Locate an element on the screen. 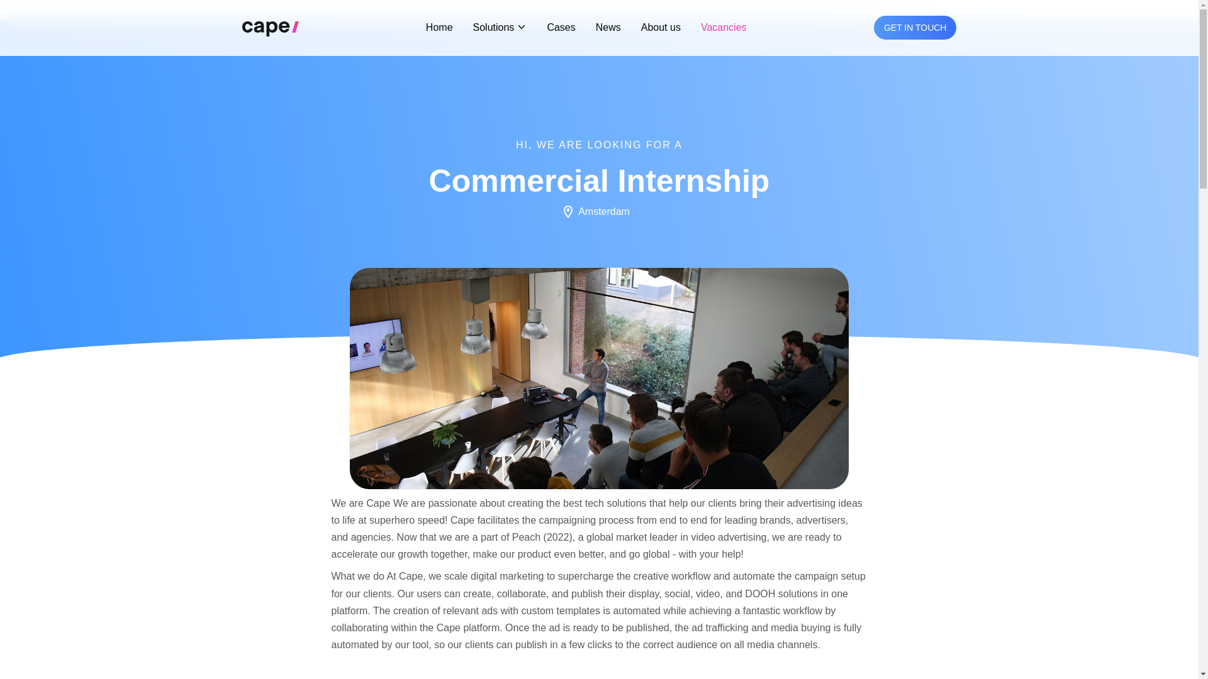 Image resolution: width=1208 pixels, height=679 pixels. About us is located at coordinates (661, 26).